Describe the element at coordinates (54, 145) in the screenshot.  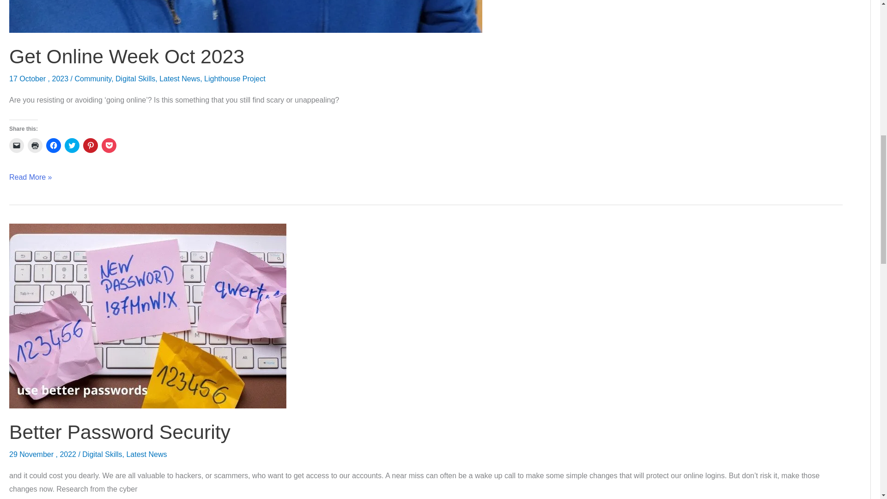
I see `Click to share on Facebook` at that location.